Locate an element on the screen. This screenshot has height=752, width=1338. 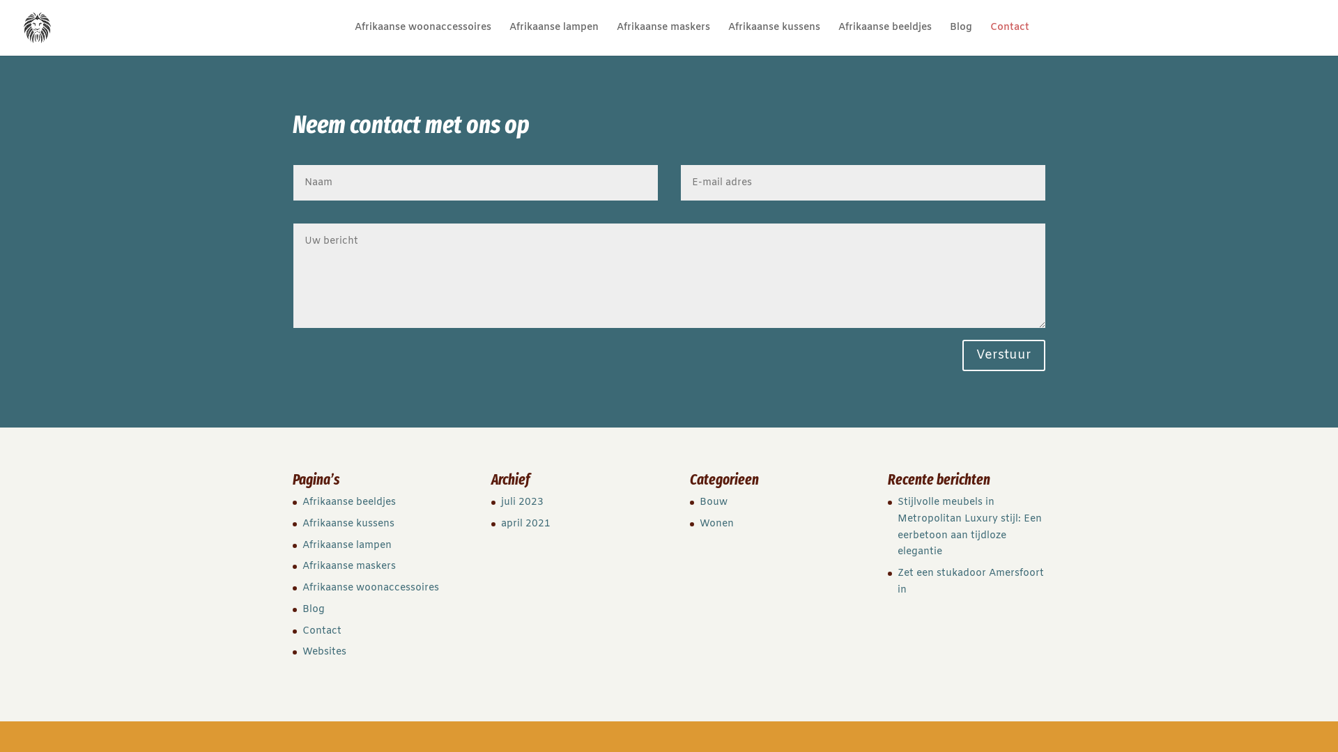
Blog is located at coordinates (961, 39).